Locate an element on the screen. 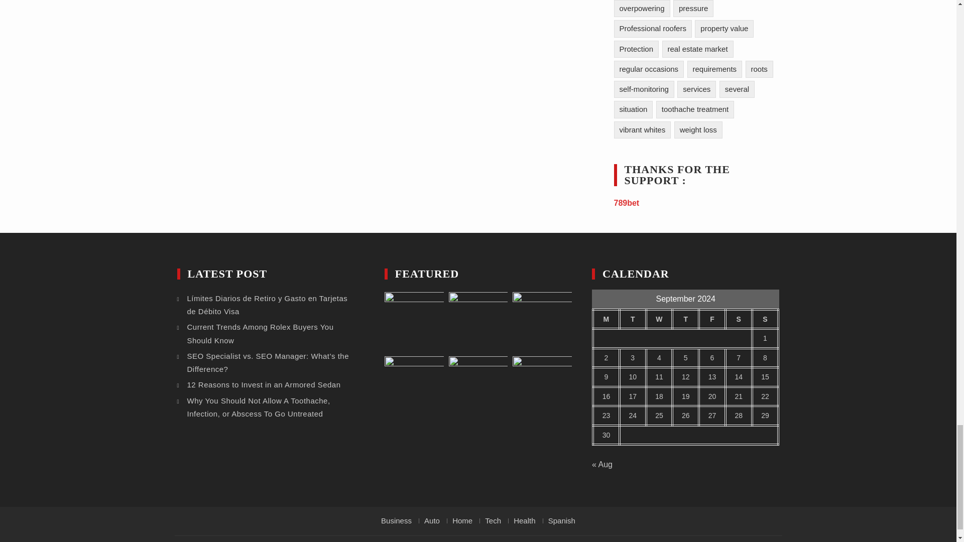 The image size is (964, 542). Wednesday is located at coordinates (659, 319).